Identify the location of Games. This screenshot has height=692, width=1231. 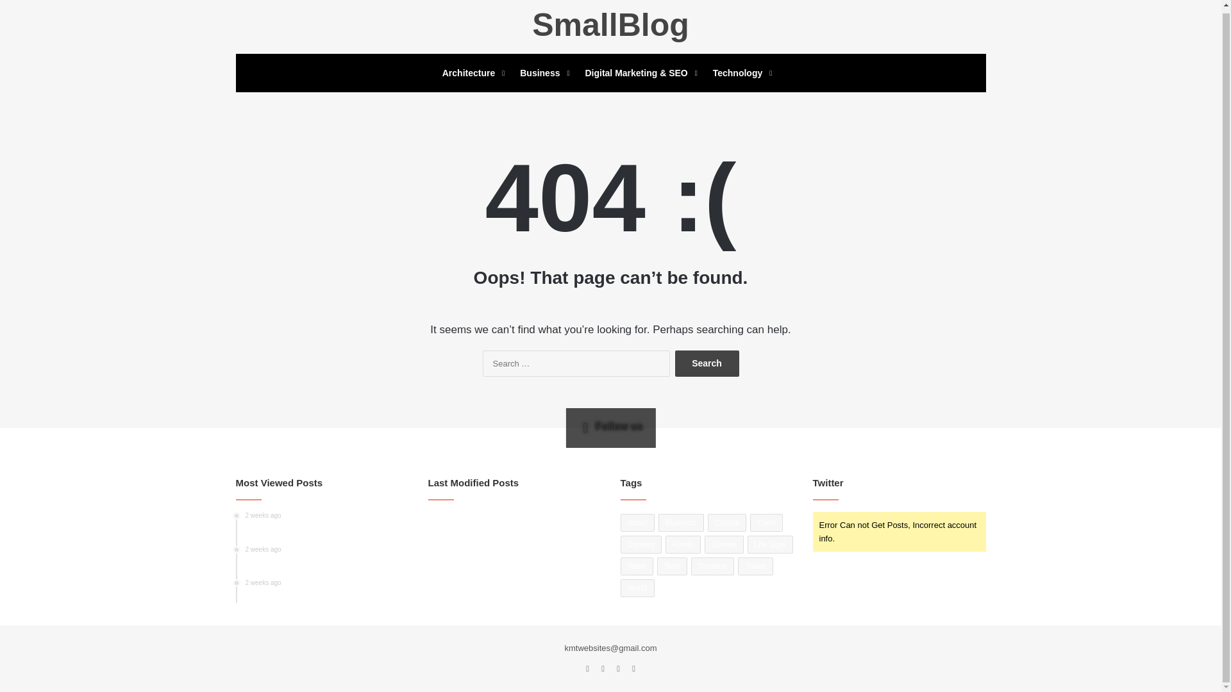
(723, 545).